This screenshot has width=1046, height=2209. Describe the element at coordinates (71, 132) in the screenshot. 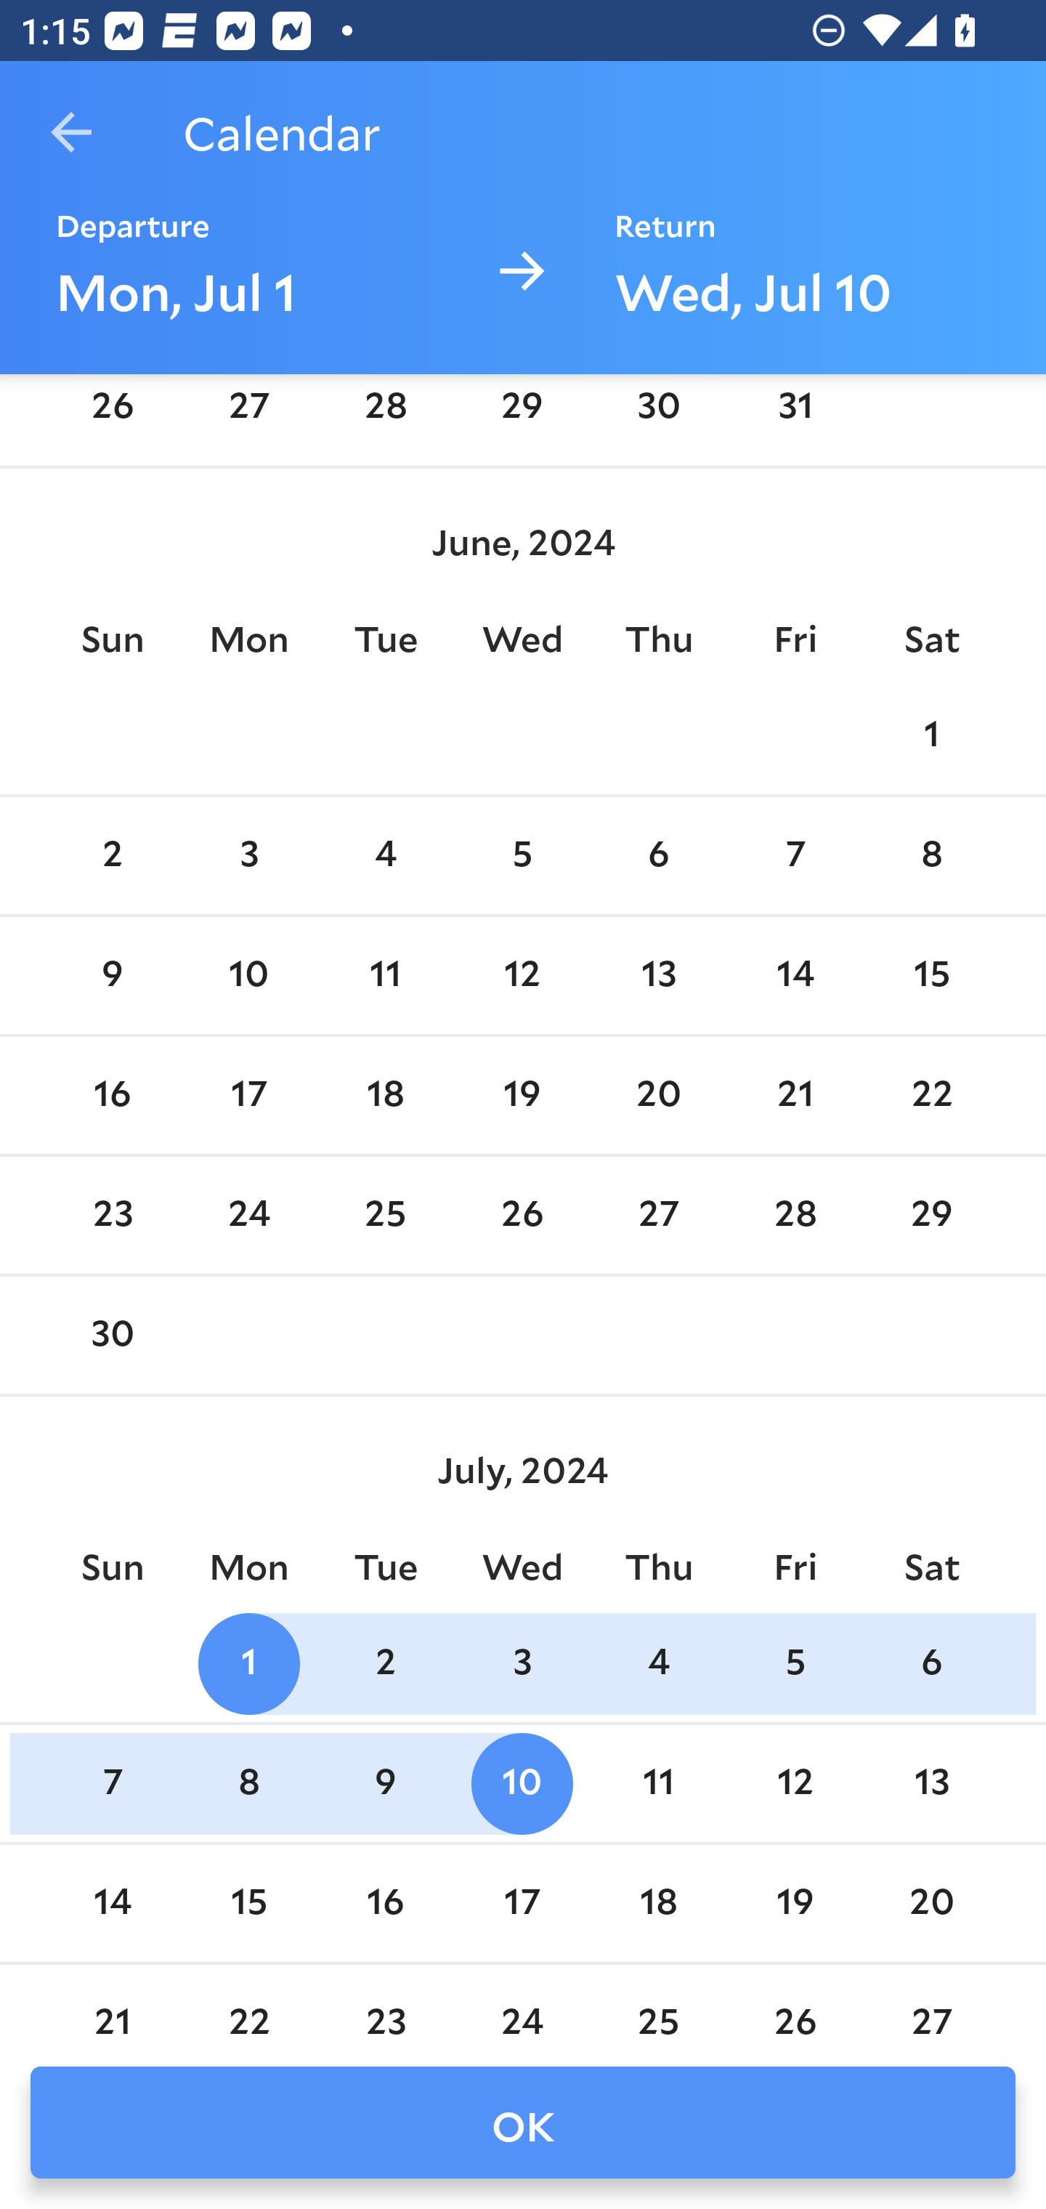

I see `Navigate up` at that location.